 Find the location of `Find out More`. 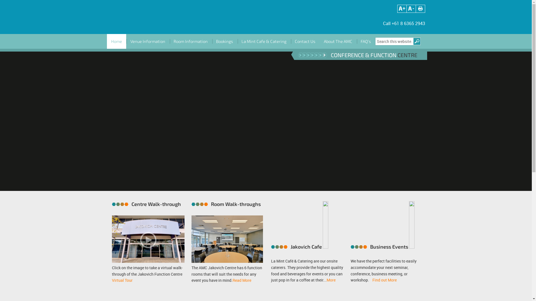

Find out More is located at coordinates (385, 280).